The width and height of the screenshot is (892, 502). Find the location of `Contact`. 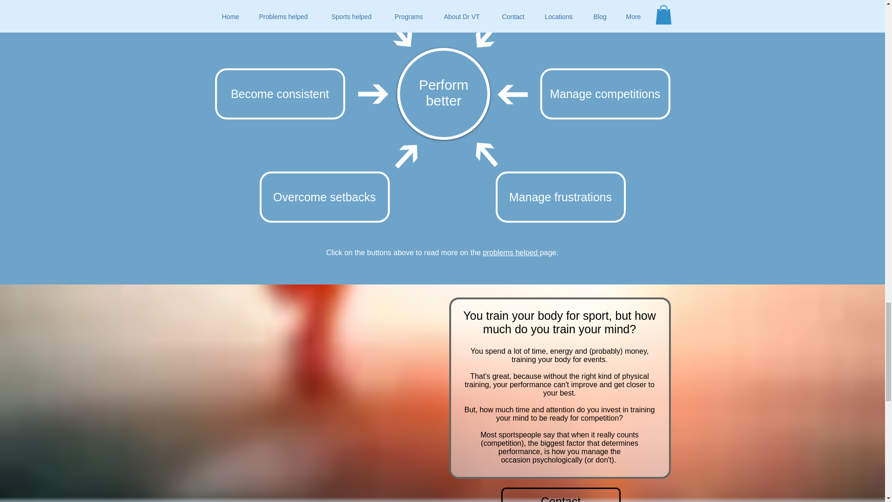

Contact is located at coordinates (560, 495).